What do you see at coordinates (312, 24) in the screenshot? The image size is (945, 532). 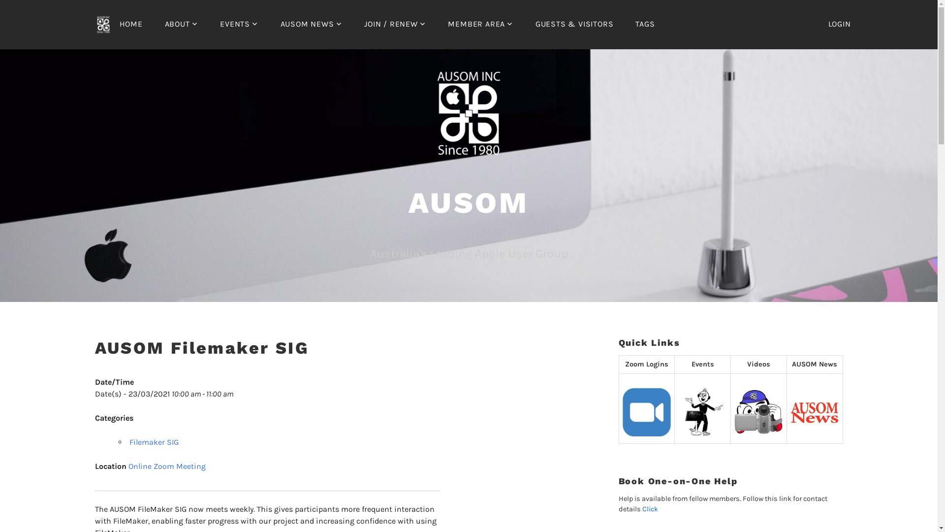 I see `AUSOM NEWS` at bounding box center [312, 24].